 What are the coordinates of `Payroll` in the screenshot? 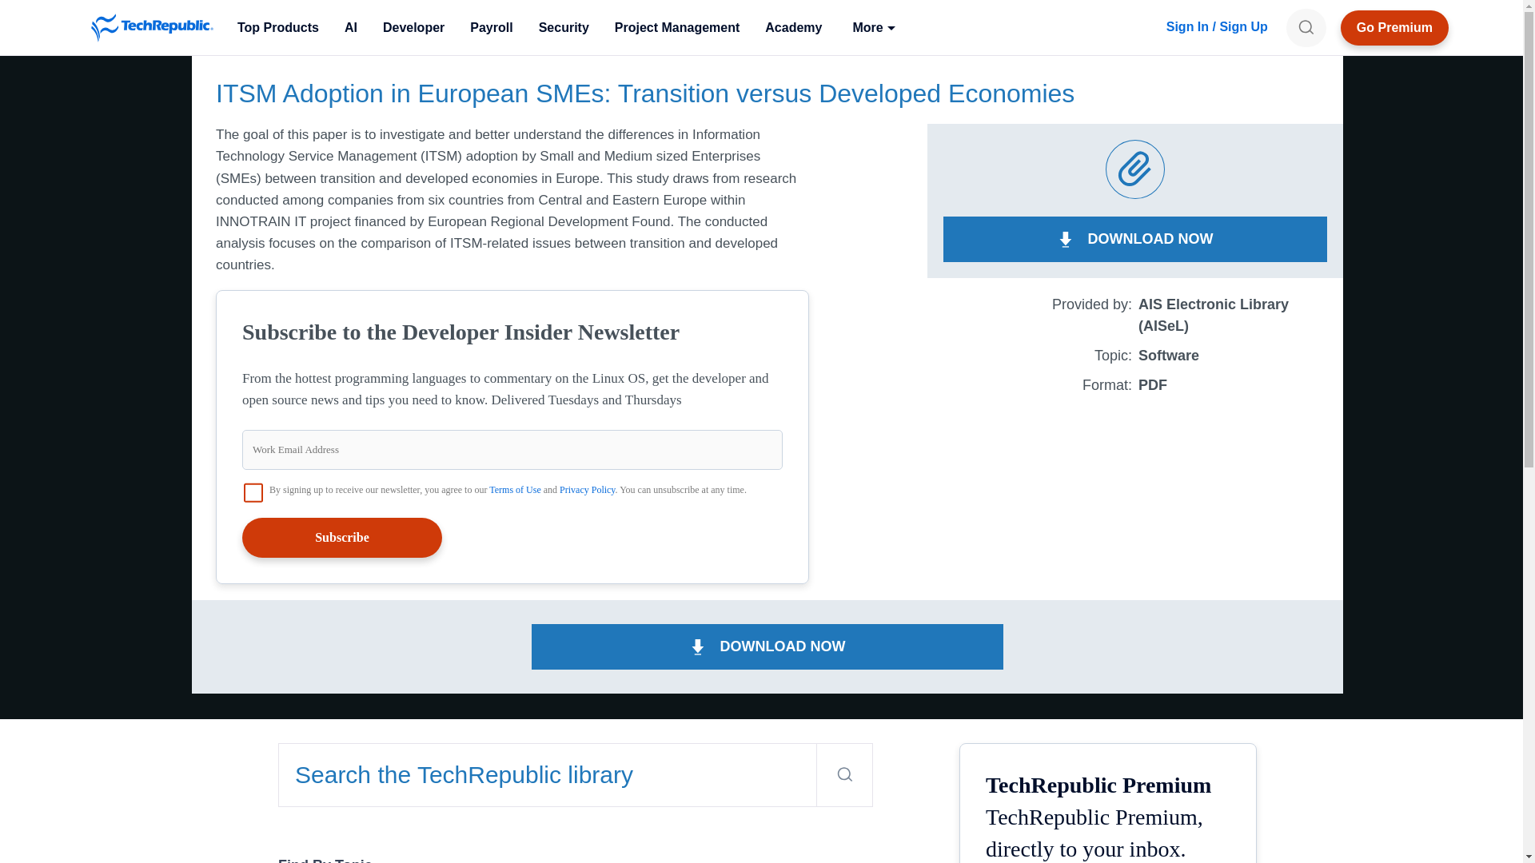 It's located at (491, 27).